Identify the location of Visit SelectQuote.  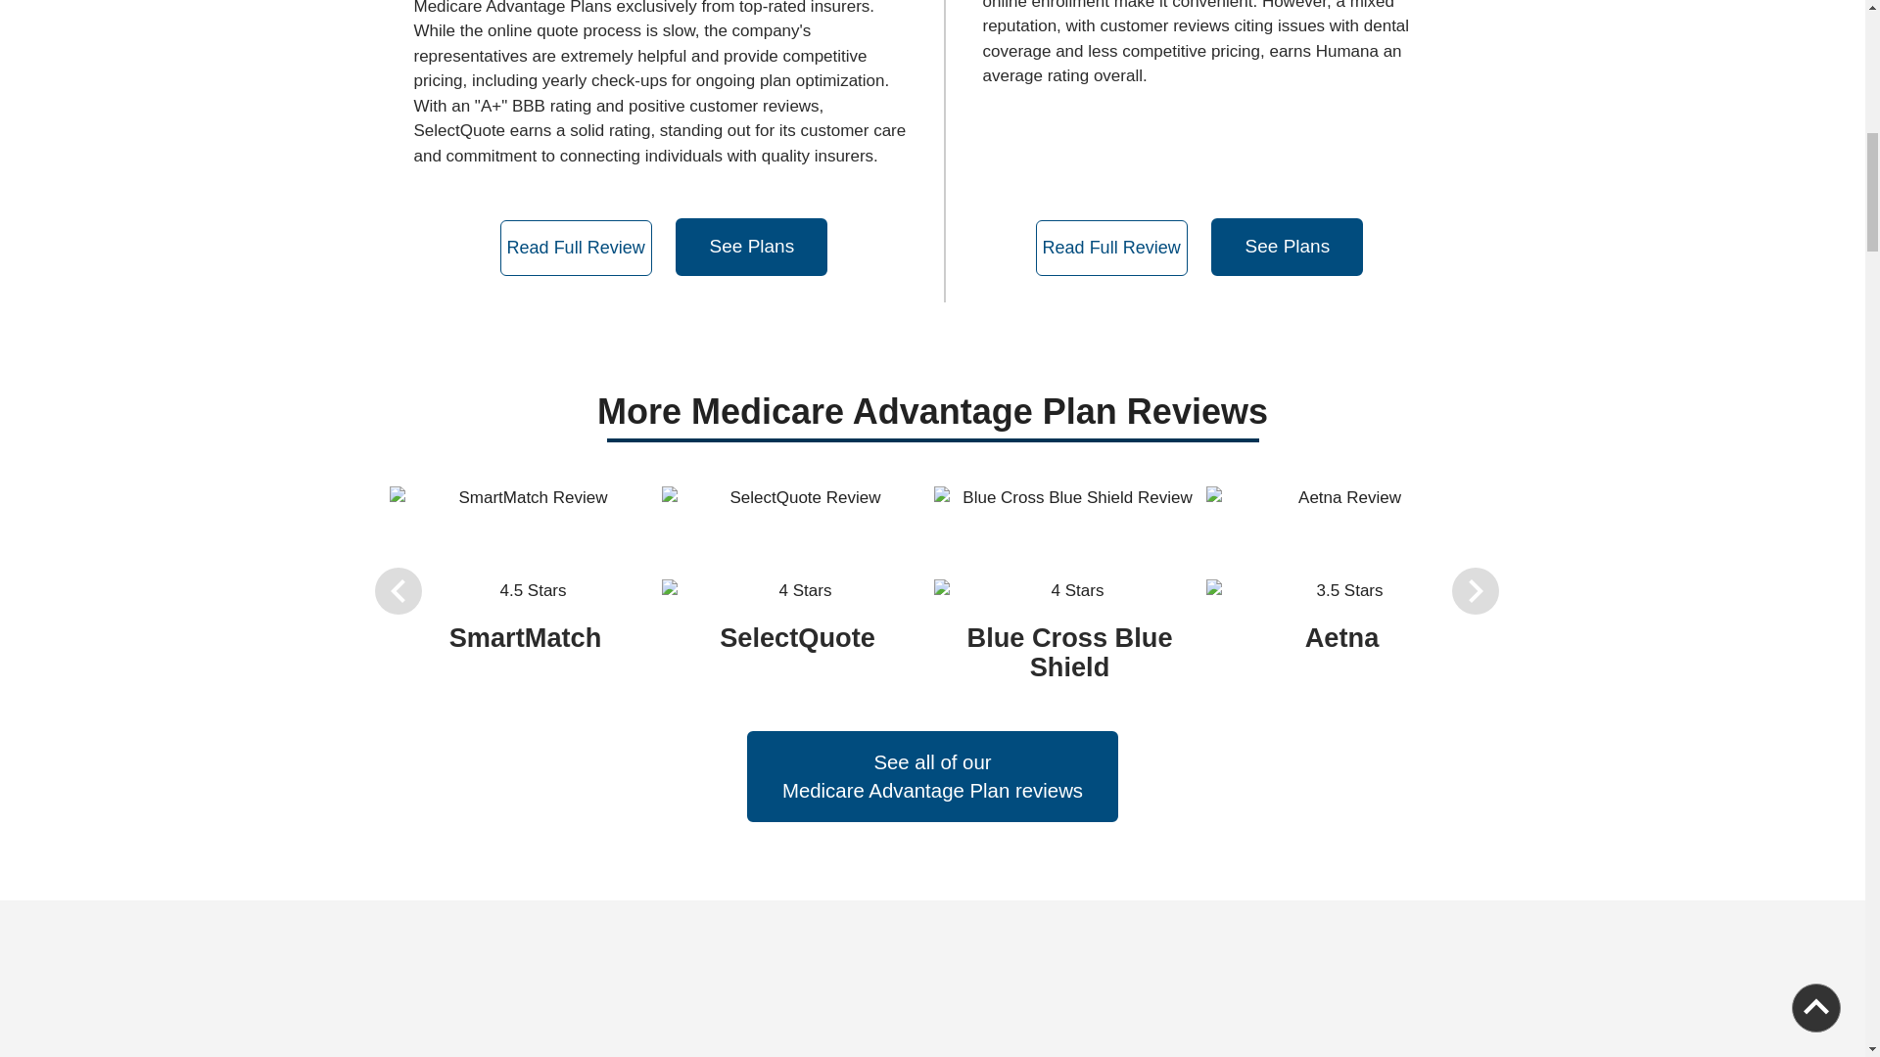
(750, 247).